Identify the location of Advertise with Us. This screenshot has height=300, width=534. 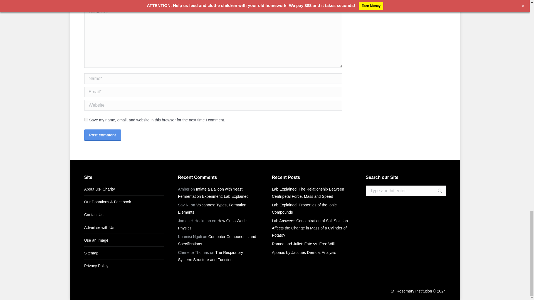
(99, 227).